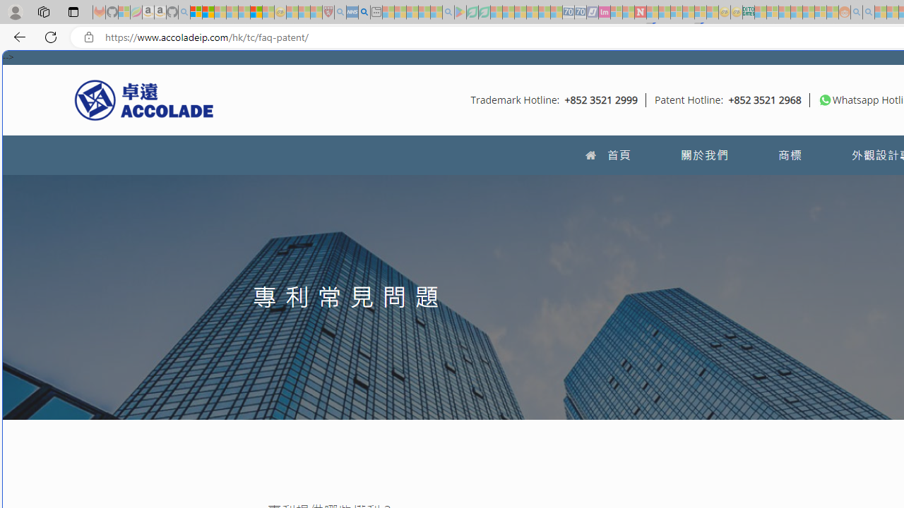  What do you see at coordinates (316, 13) in the screenshot?
I see `Local - MSN - Sleeping` at bounding box center [316, 13].